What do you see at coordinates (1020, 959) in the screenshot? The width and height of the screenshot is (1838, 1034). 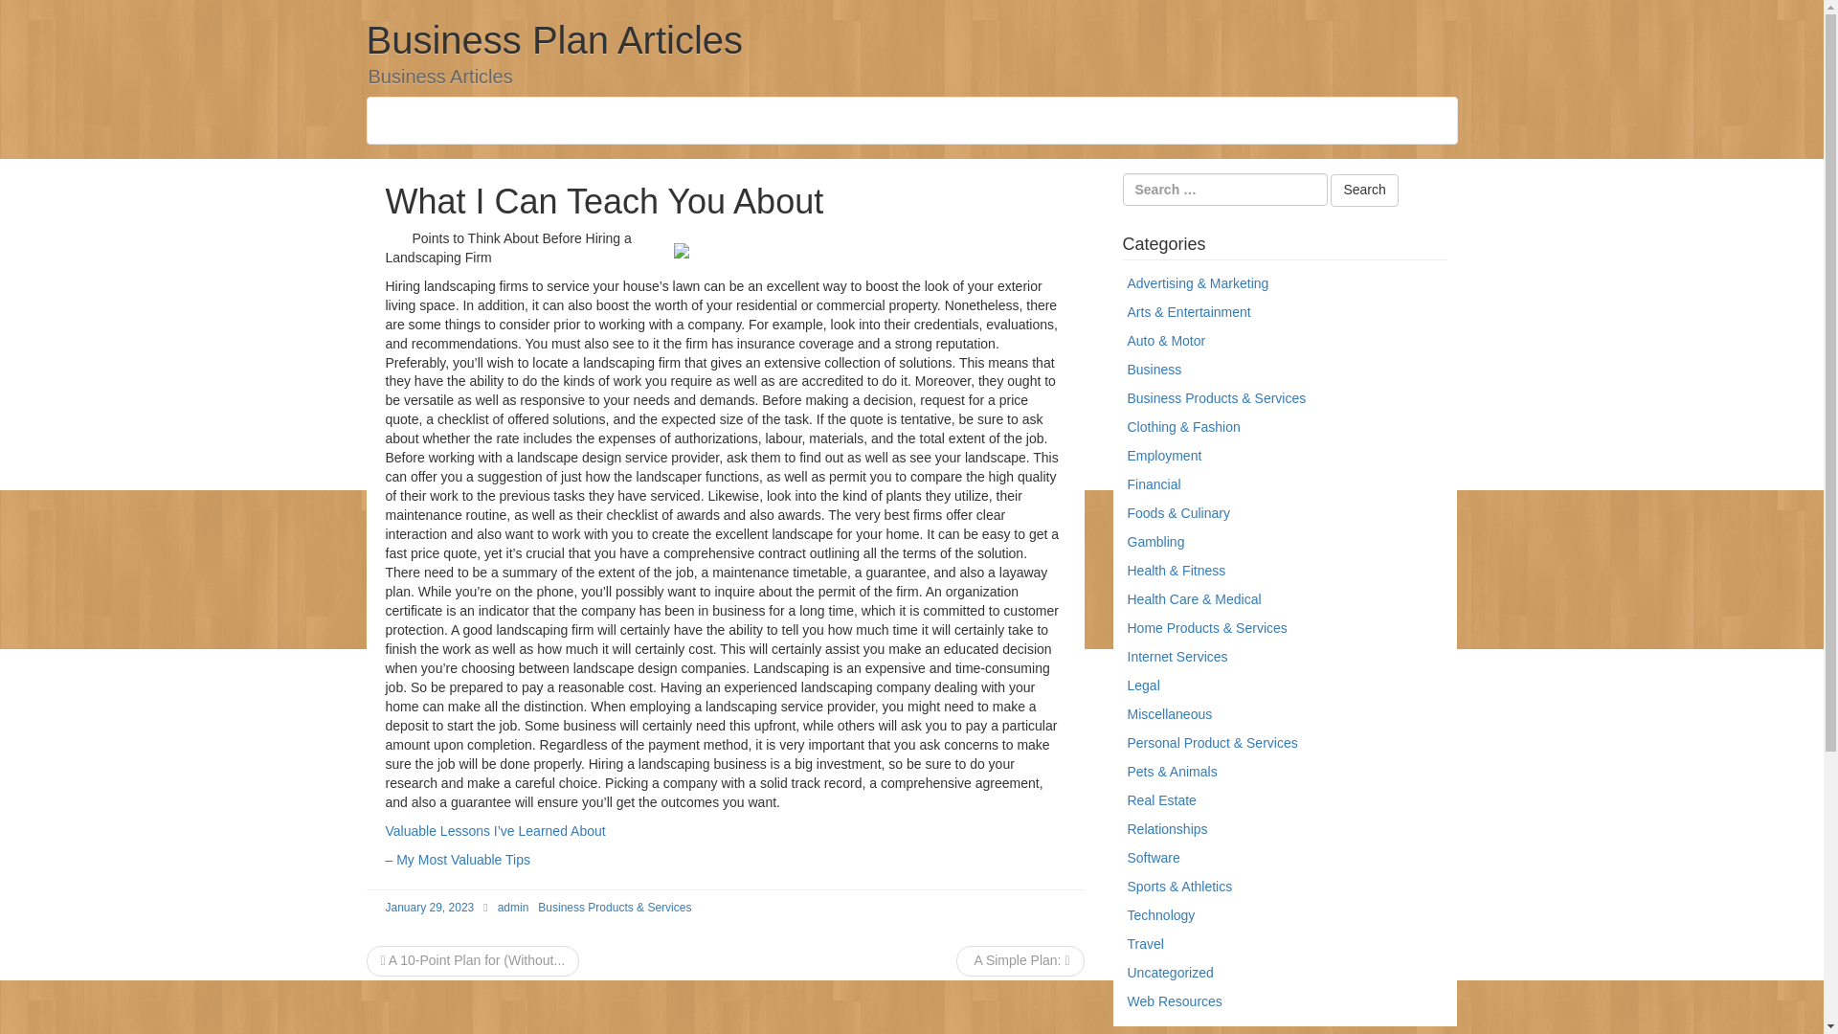 I see ` A Simple Plan: ` at bounding box center [1020, 959].